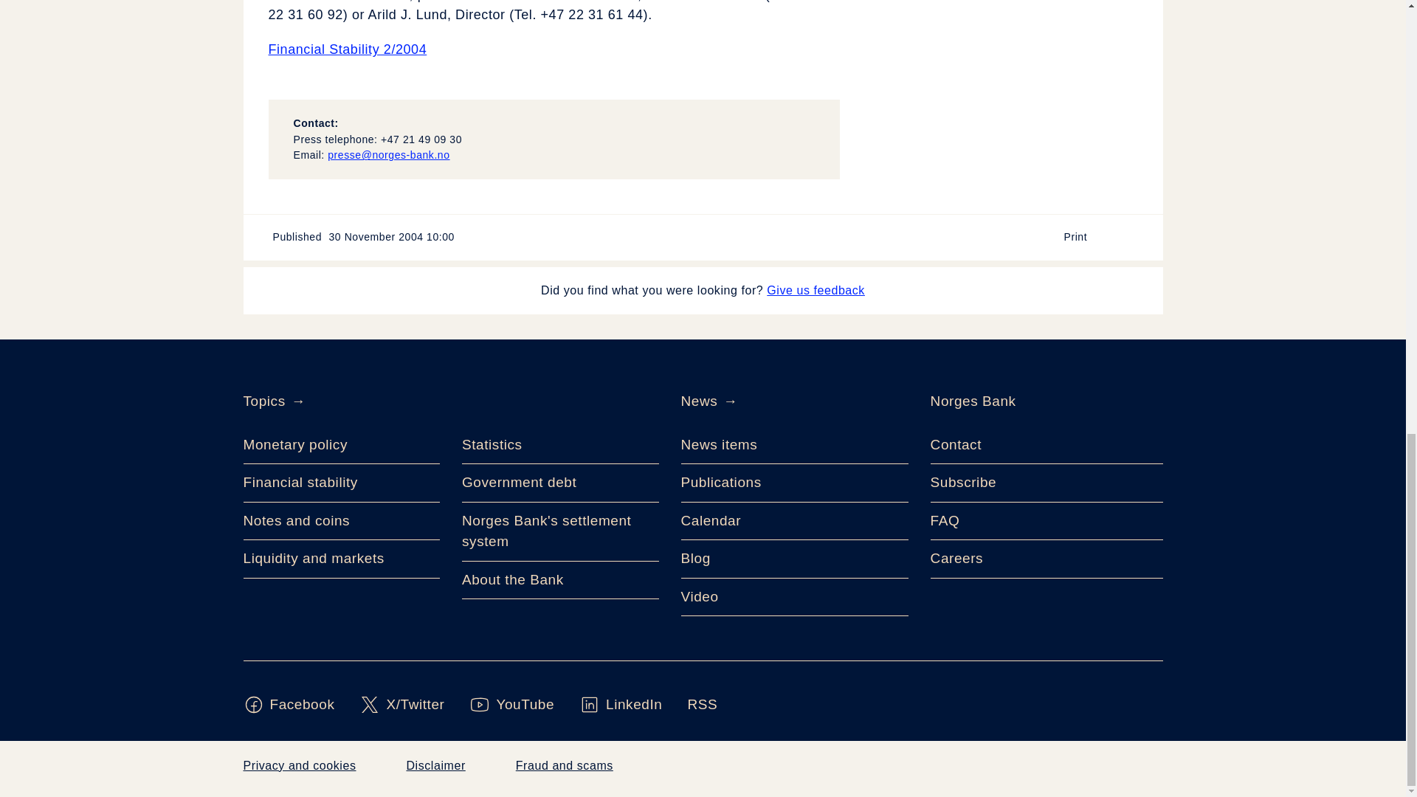  What do you see at coordinates (794, 522) in the screenshot?
I see `Calendar` at bounding box center [794, 522].